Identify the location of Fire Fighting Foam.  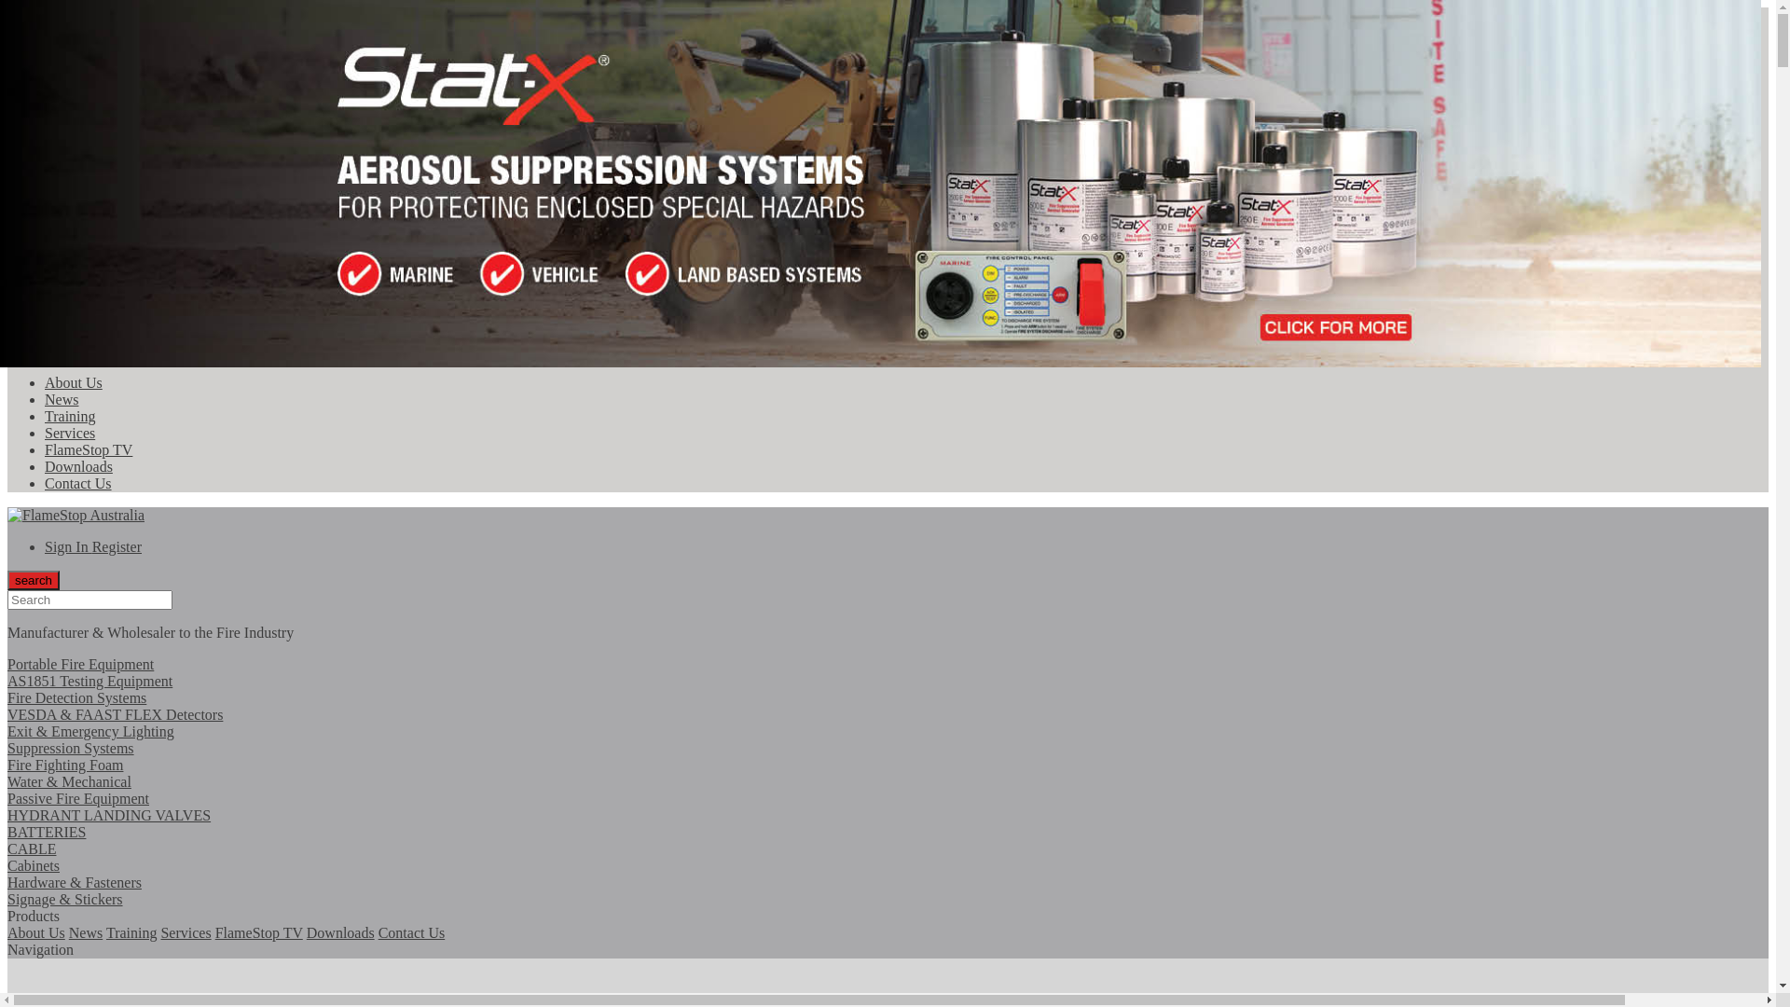
(888, 774).